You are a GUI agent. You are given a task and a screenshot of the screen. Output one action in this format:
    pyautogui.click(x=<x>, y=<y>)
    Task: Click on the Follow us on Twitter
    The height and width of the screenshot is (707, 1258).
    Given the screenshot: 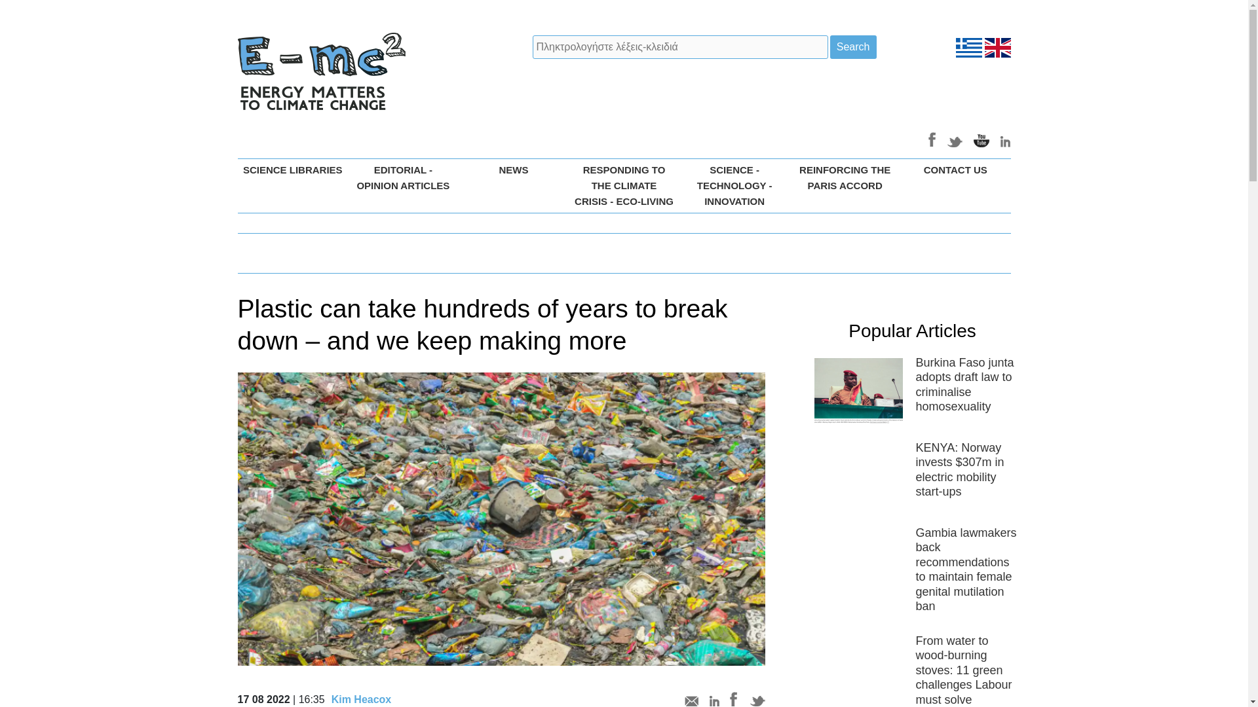 What is the action you would take?
    pyautogui.click(x=955, y=139)
    